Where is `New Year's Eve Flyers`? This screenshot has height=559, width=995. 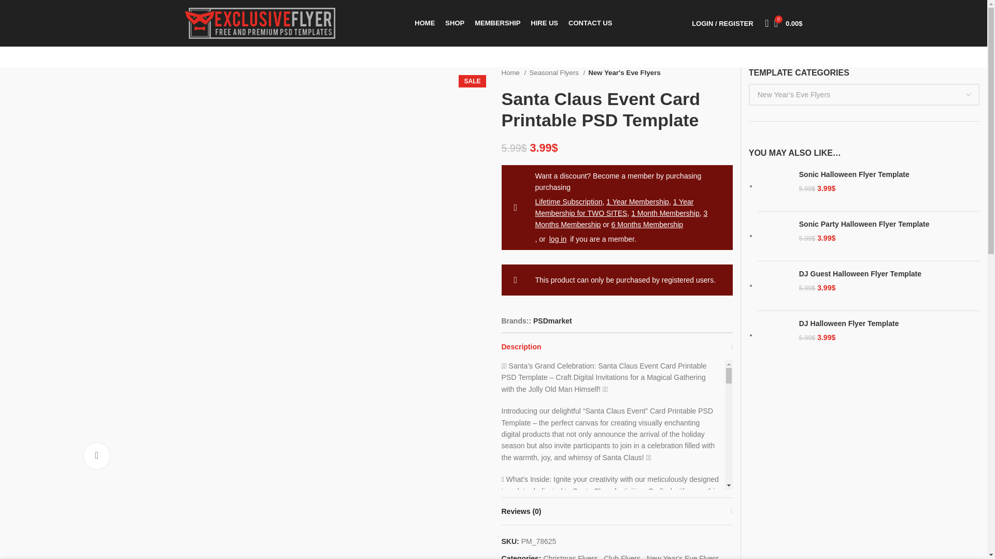
New Year's Eve Flyers is located at coordinates (624, 72).